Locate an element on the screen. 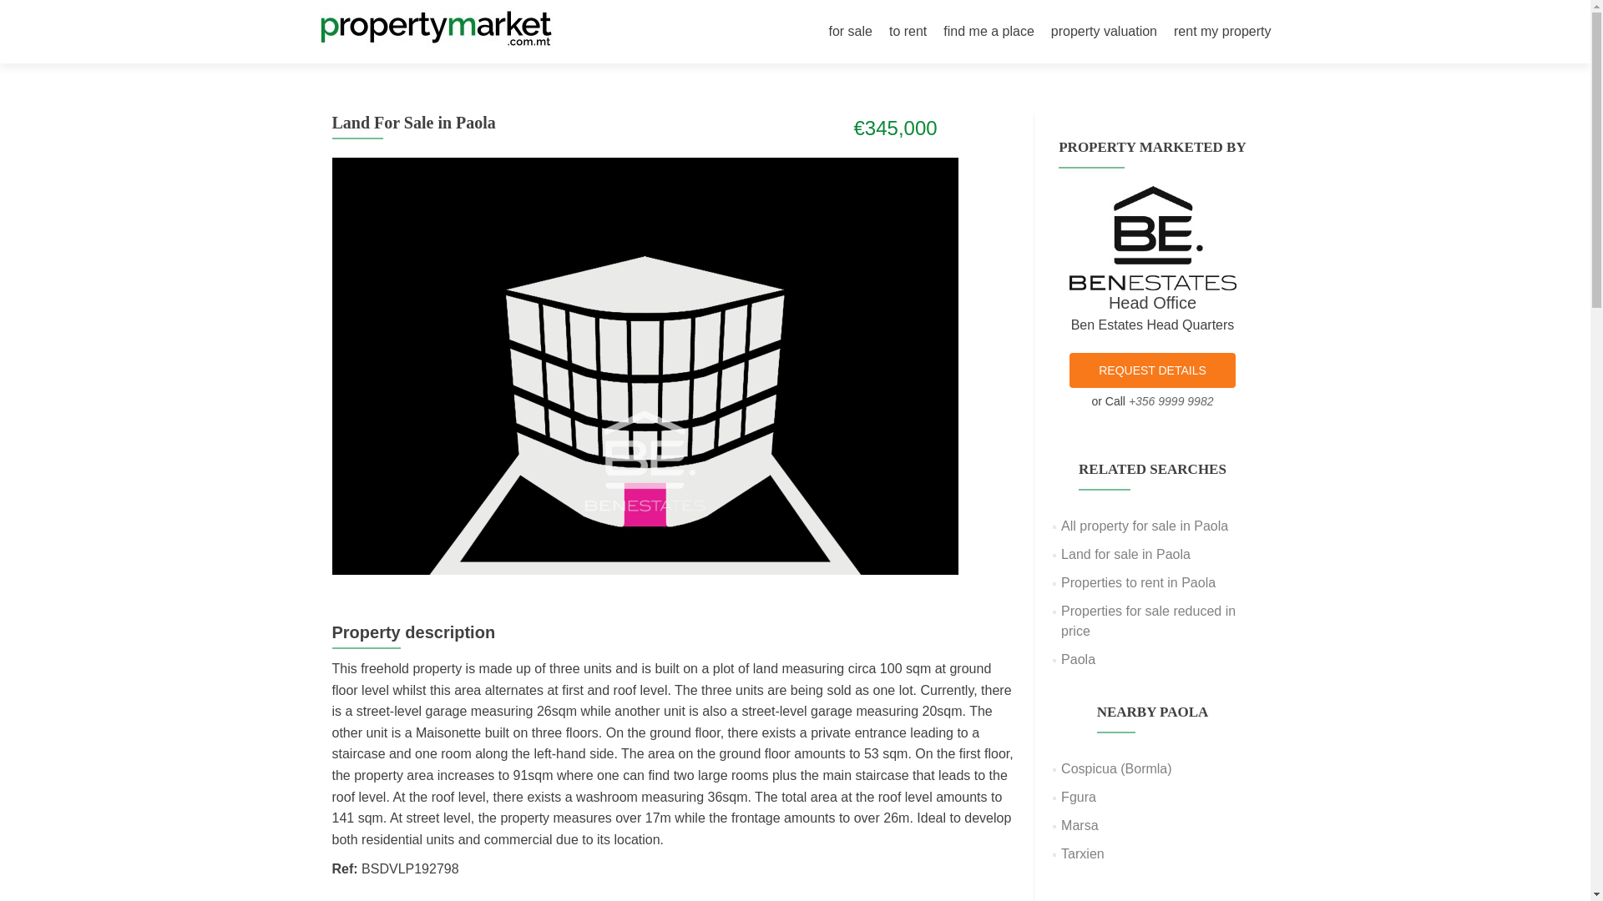 The height and width of the screenshot is (901, 1603). for sale is located at coordinates (850, 32).